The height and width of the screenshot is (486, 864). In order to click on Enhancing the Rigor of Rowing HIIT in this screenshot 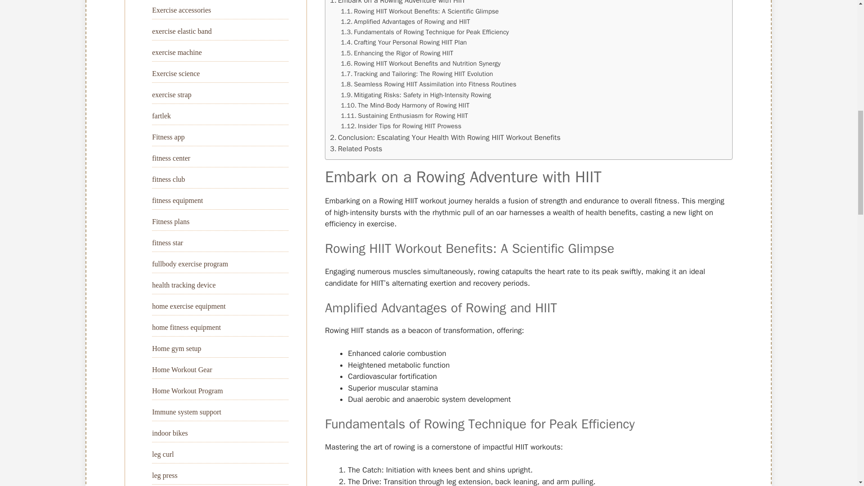, I will do `click(397, 53)`.